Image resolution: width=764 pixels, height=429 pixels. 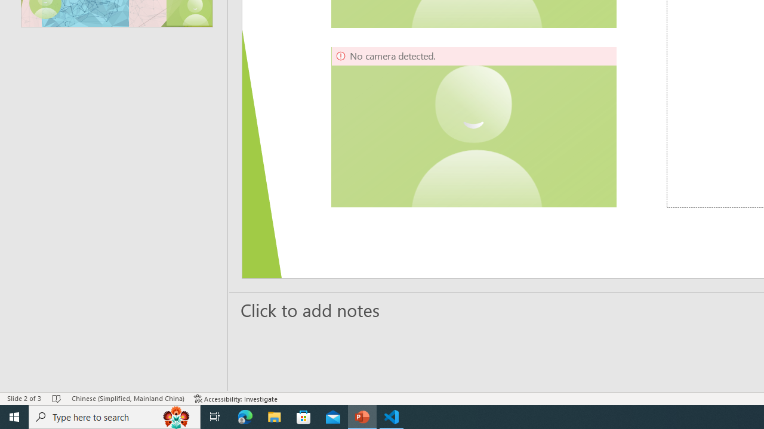 I want to click on Camera 5, No camera detected., so click(x=474, y=127).